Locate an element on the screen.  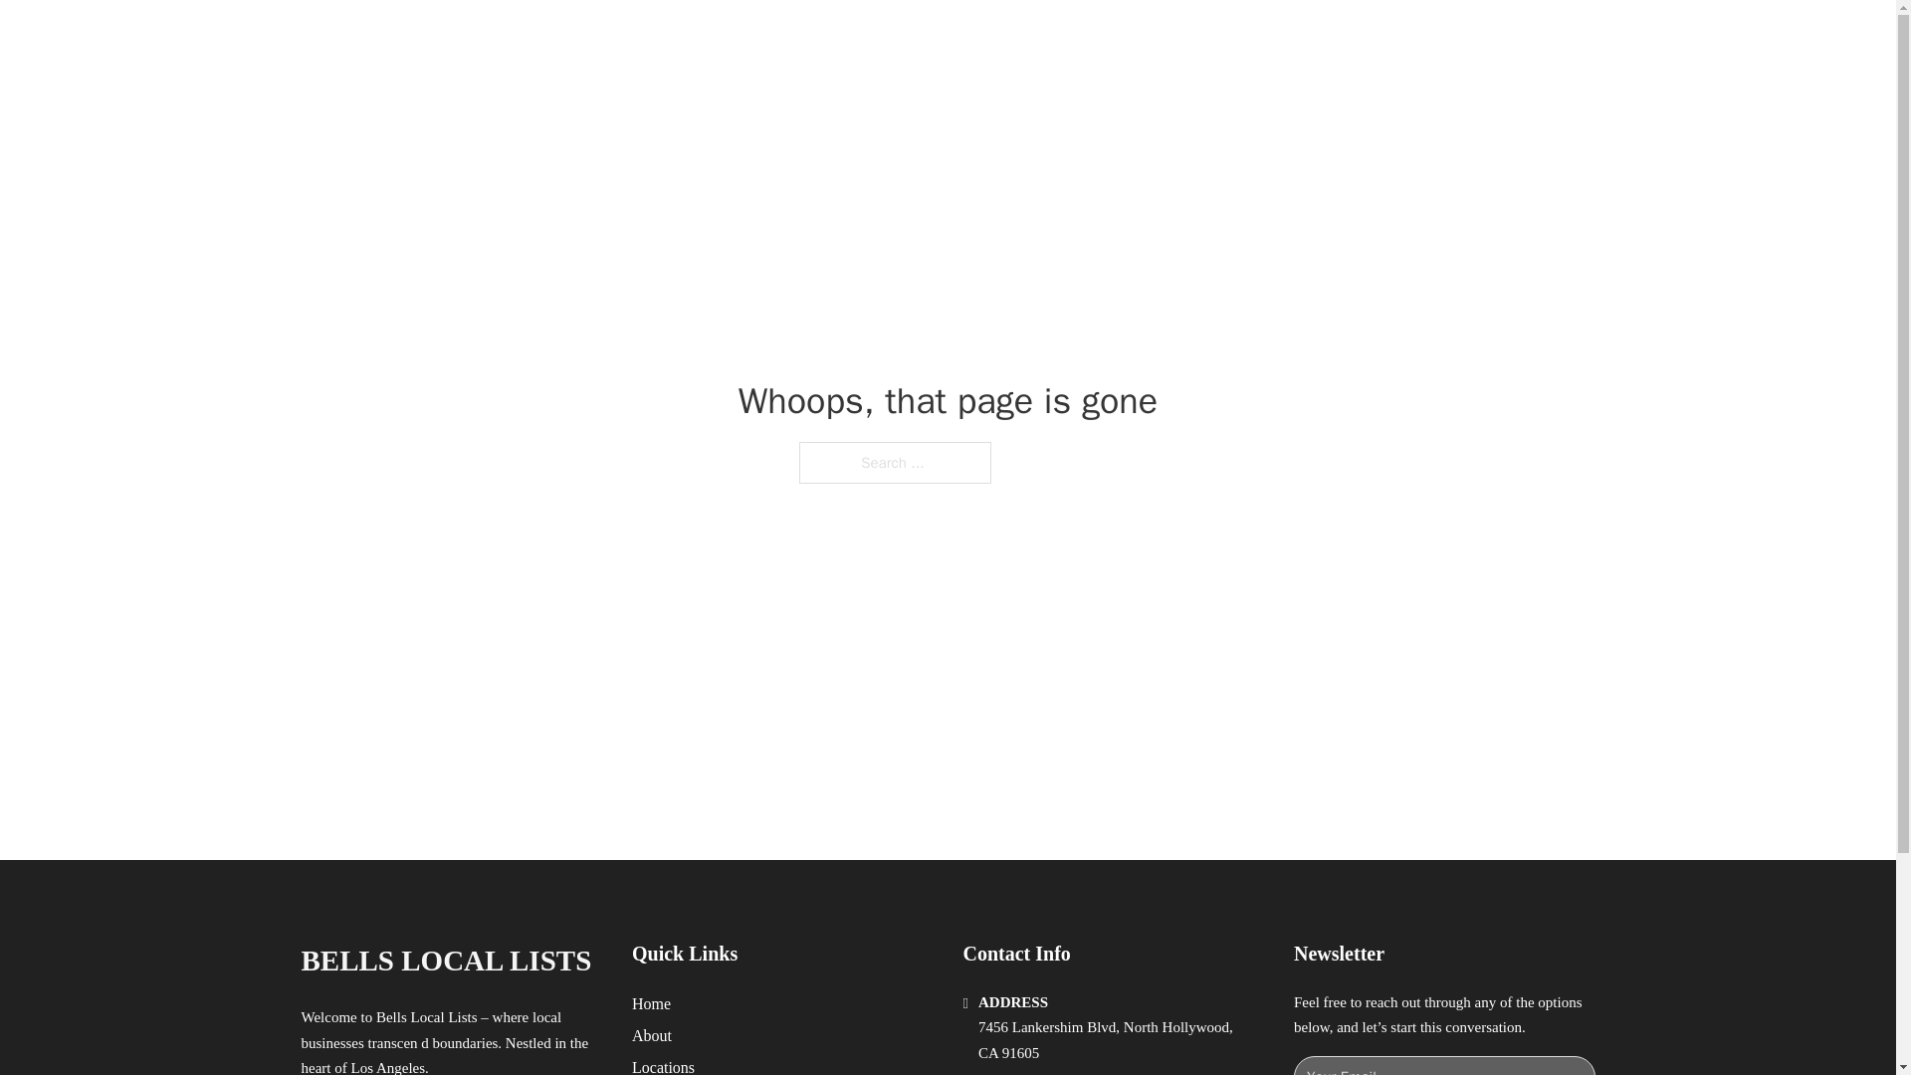
LOCATIONS is located at coordinates (1300, 38).